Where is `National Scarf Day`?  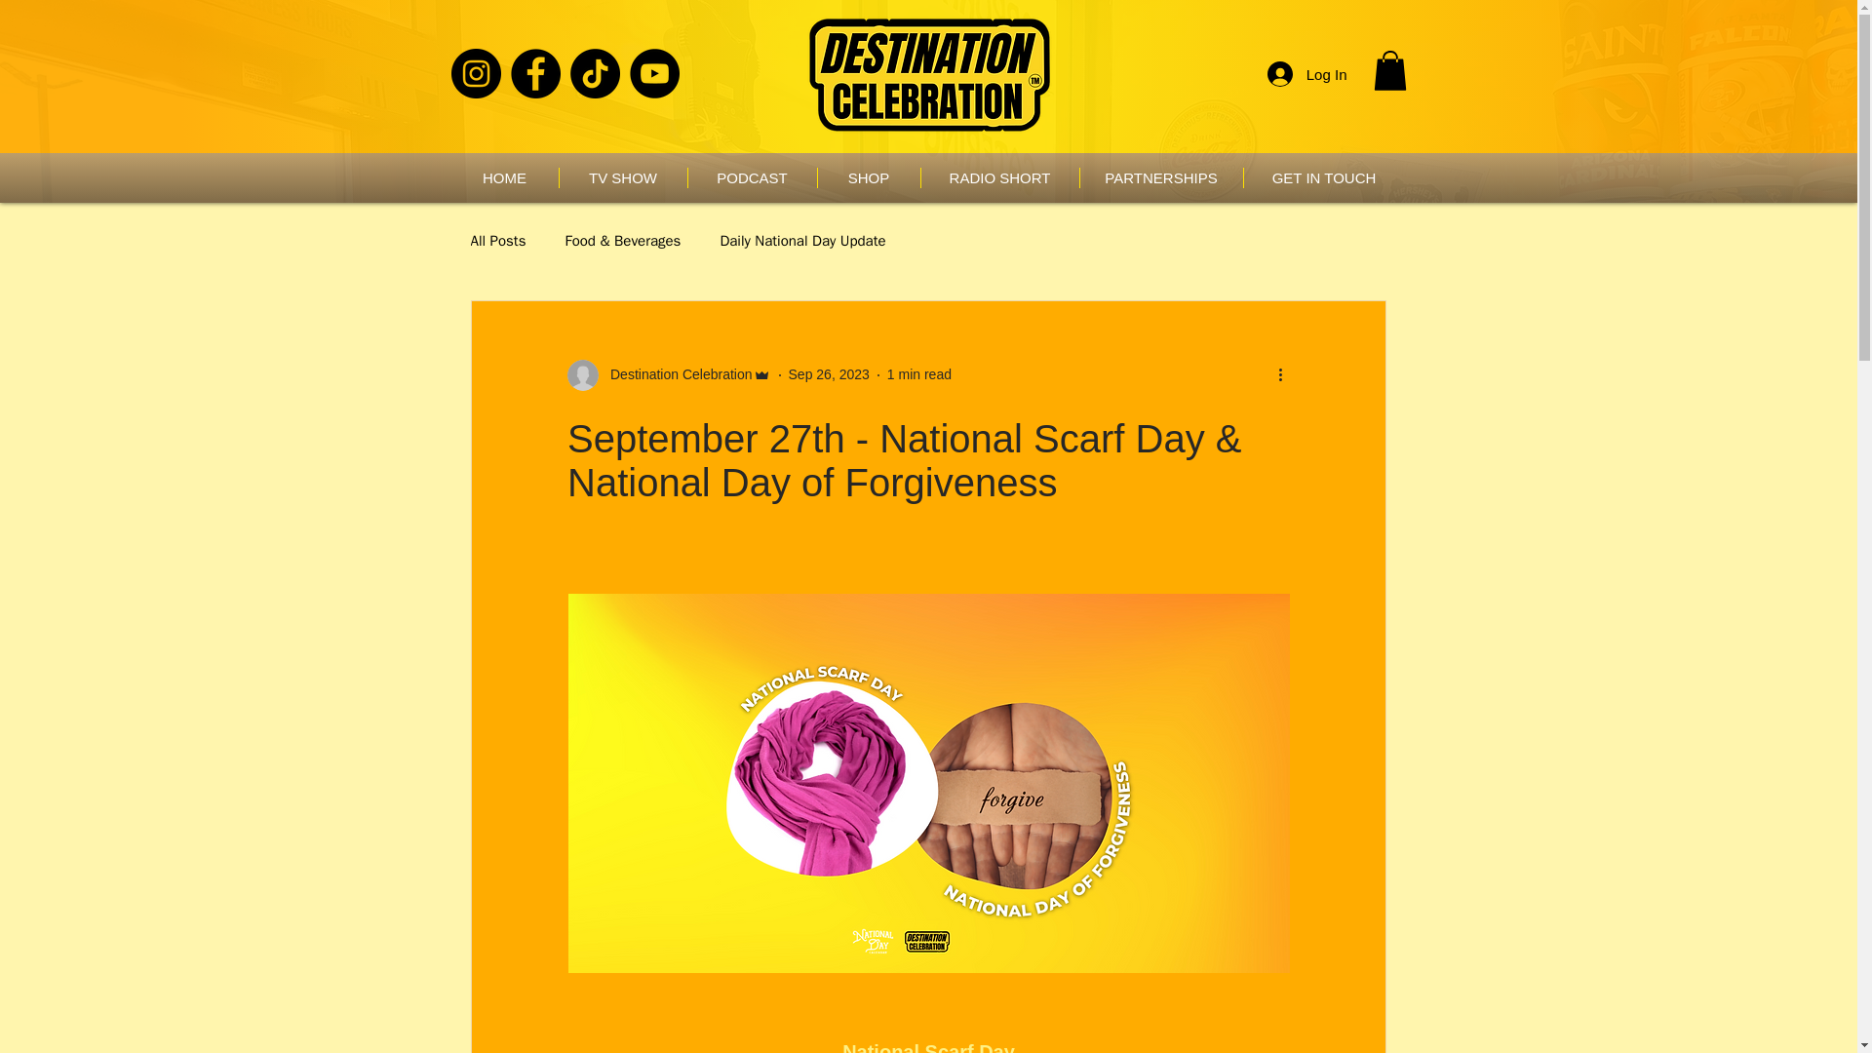 National Scarf Day is located at coordinates (928, 1047).